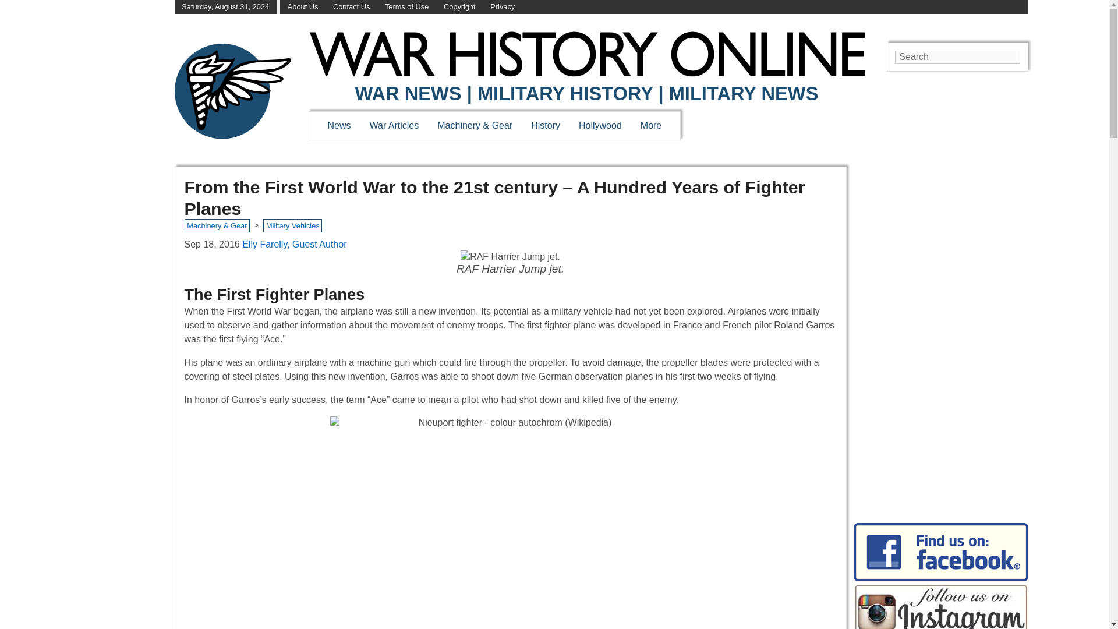  I want to click on Hollywood, so click(600, 125).